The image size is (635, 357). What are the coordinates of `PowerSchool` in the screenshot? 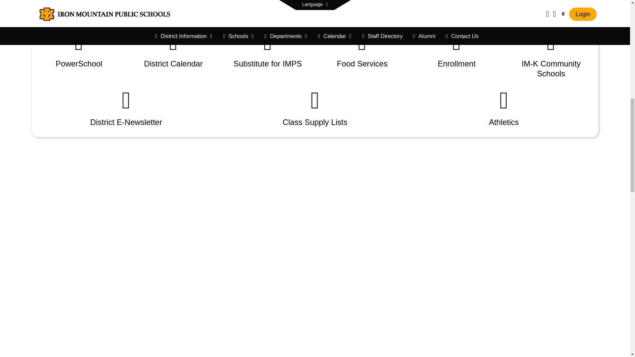 It's located at (79, 49).